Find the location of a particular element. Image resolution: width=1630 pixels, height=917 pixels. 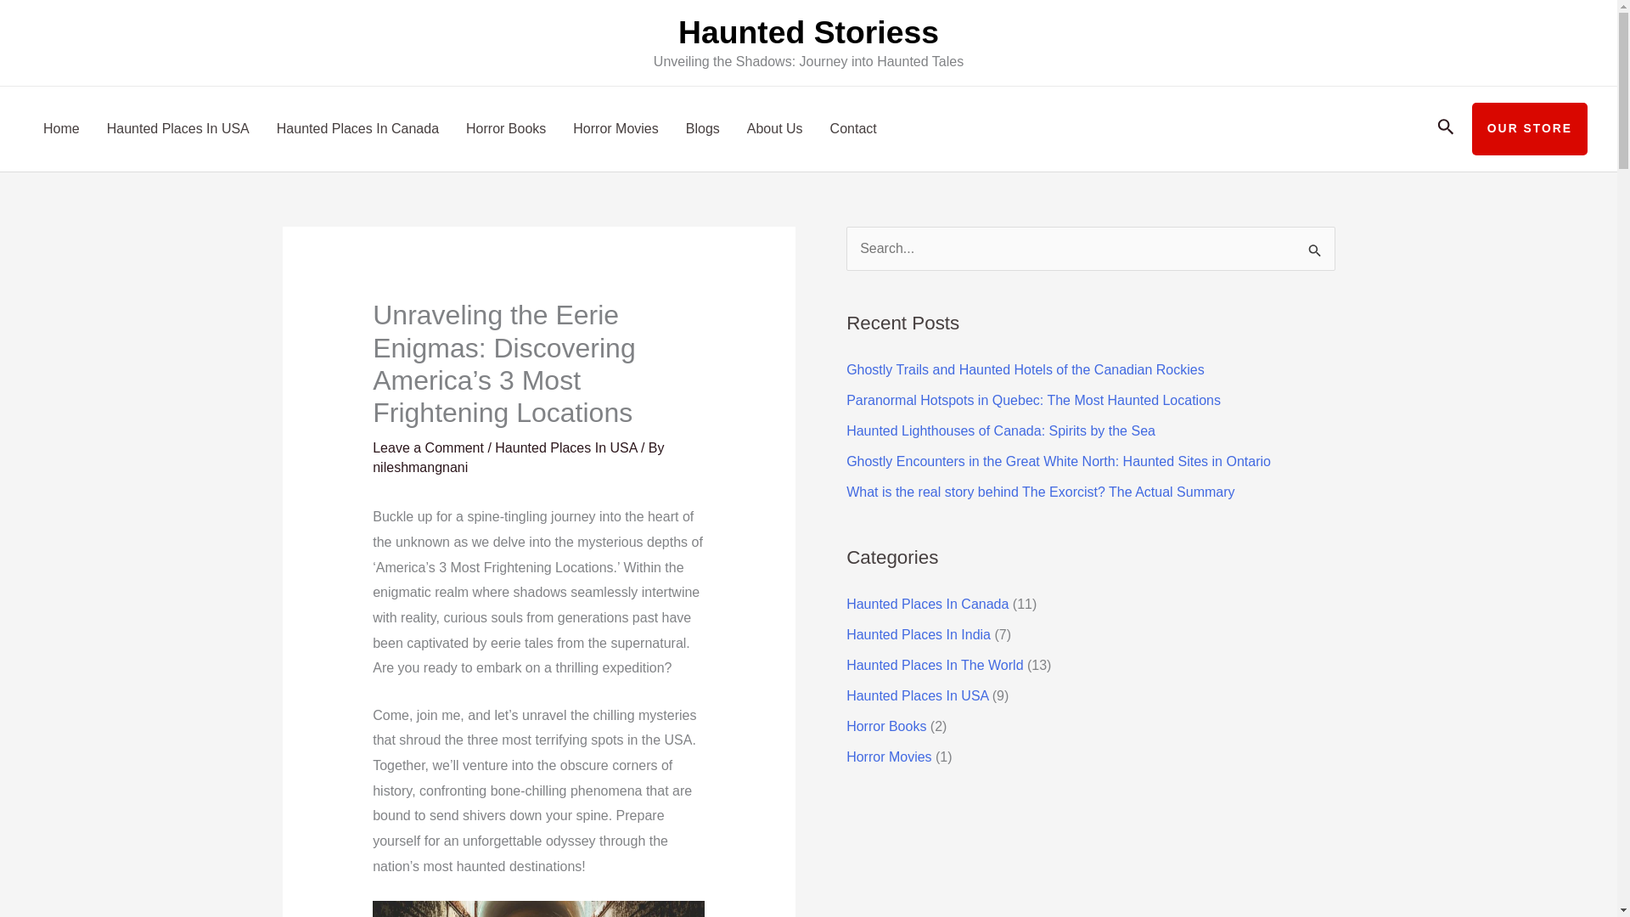

Haunted Places In USA is located at coordinates (177, 128).